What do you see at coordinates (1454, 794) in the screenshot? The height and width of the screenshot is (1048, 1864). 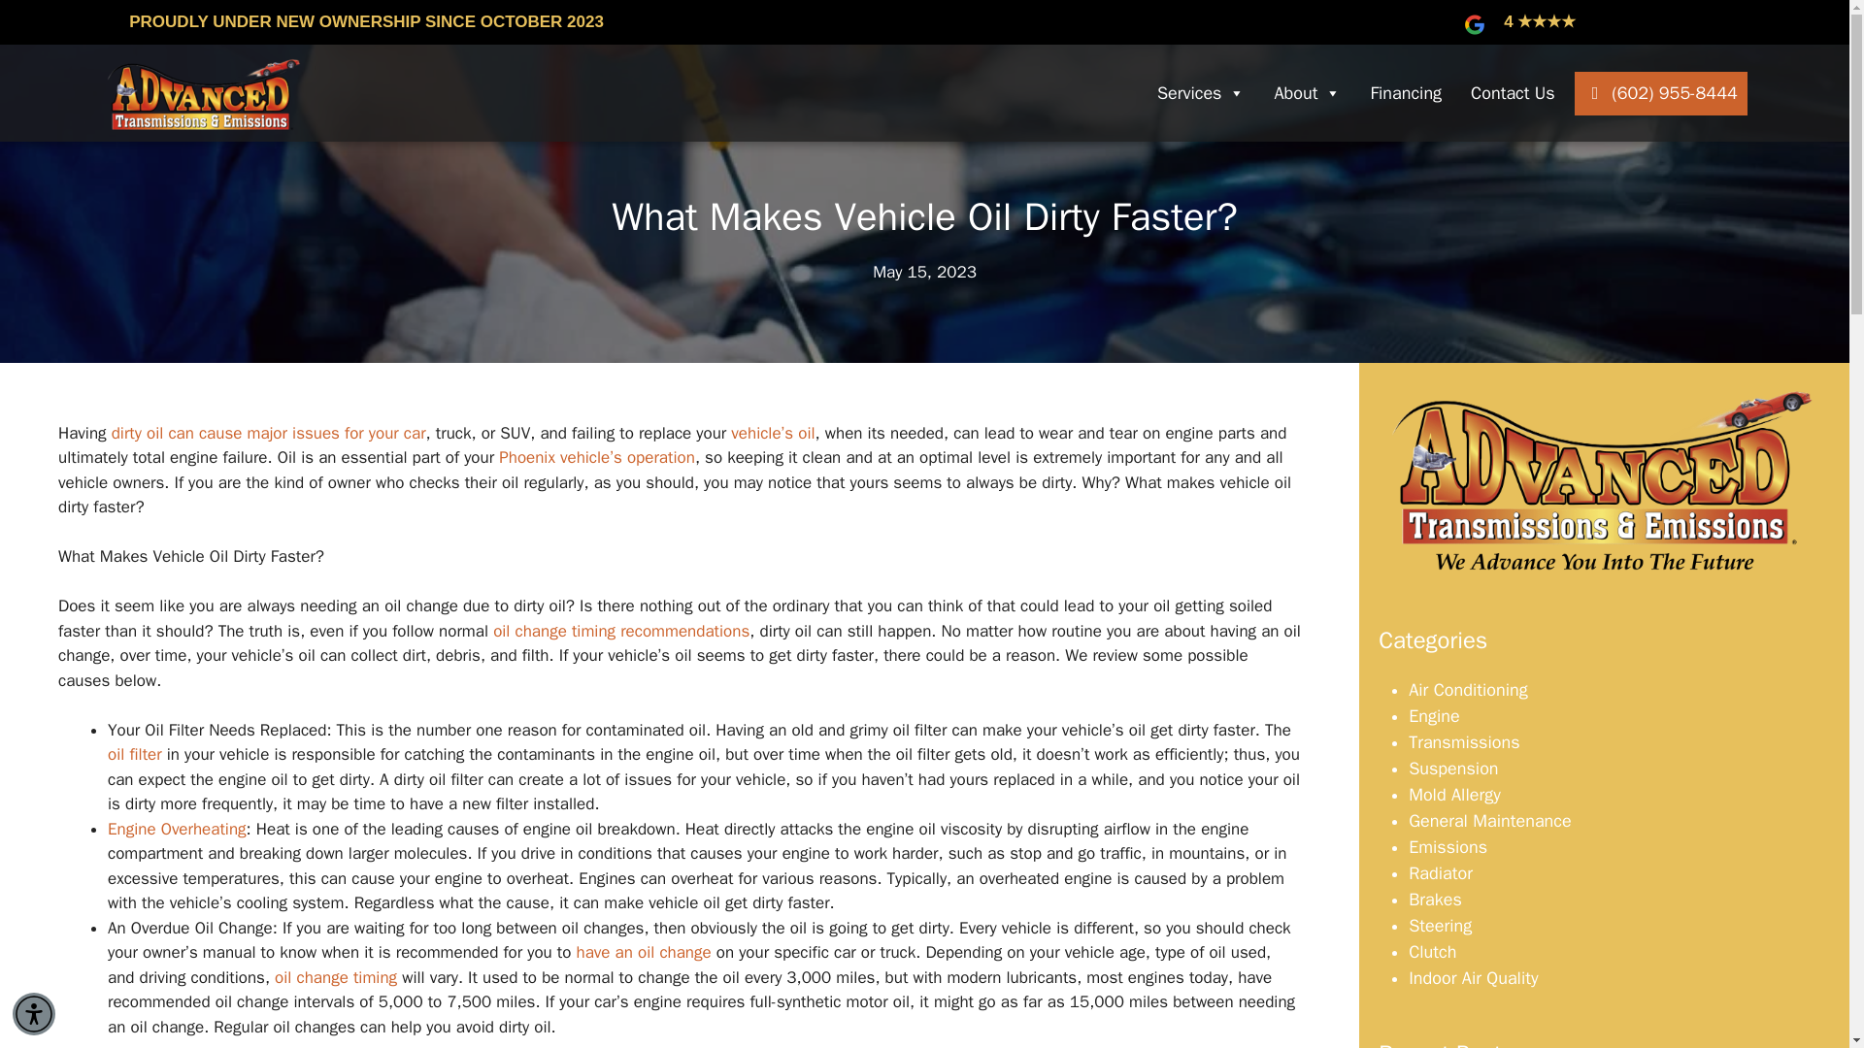 I see `2 topics` at bounding box center [1454, 794].